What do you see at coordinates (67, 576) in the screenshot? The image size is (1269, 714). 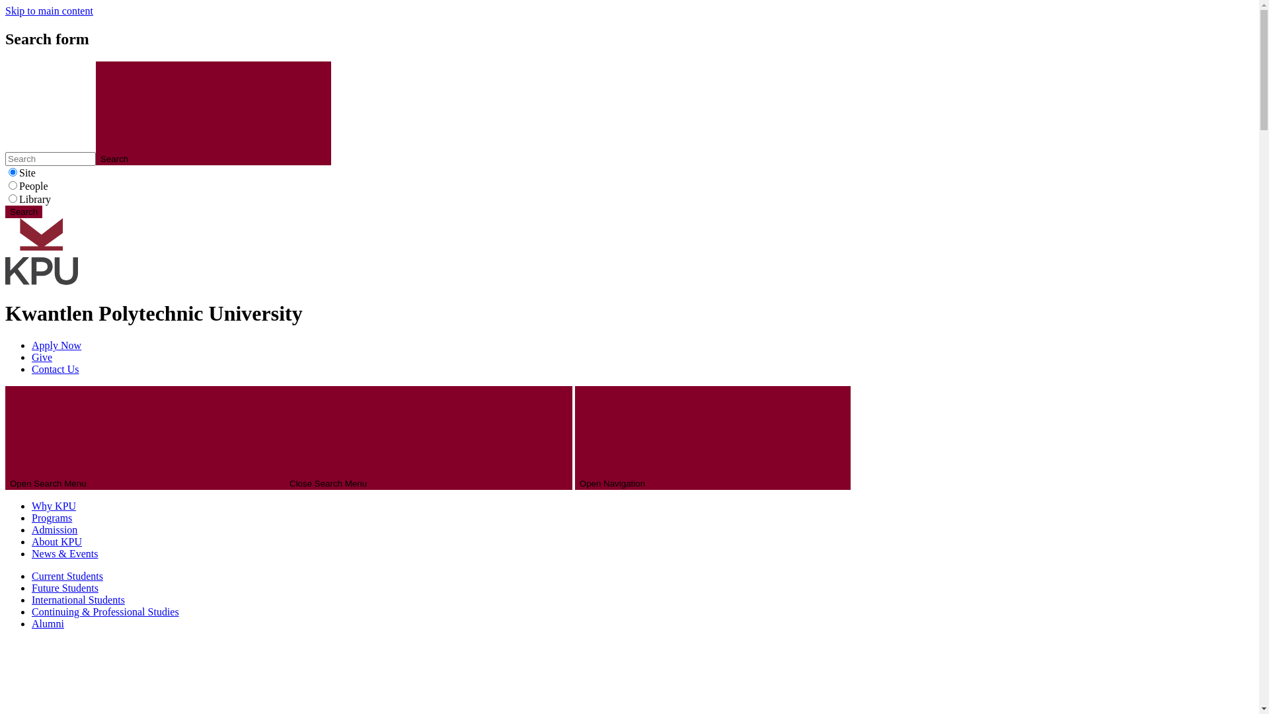 I see `Current Students` at bounding box center [67, 576].